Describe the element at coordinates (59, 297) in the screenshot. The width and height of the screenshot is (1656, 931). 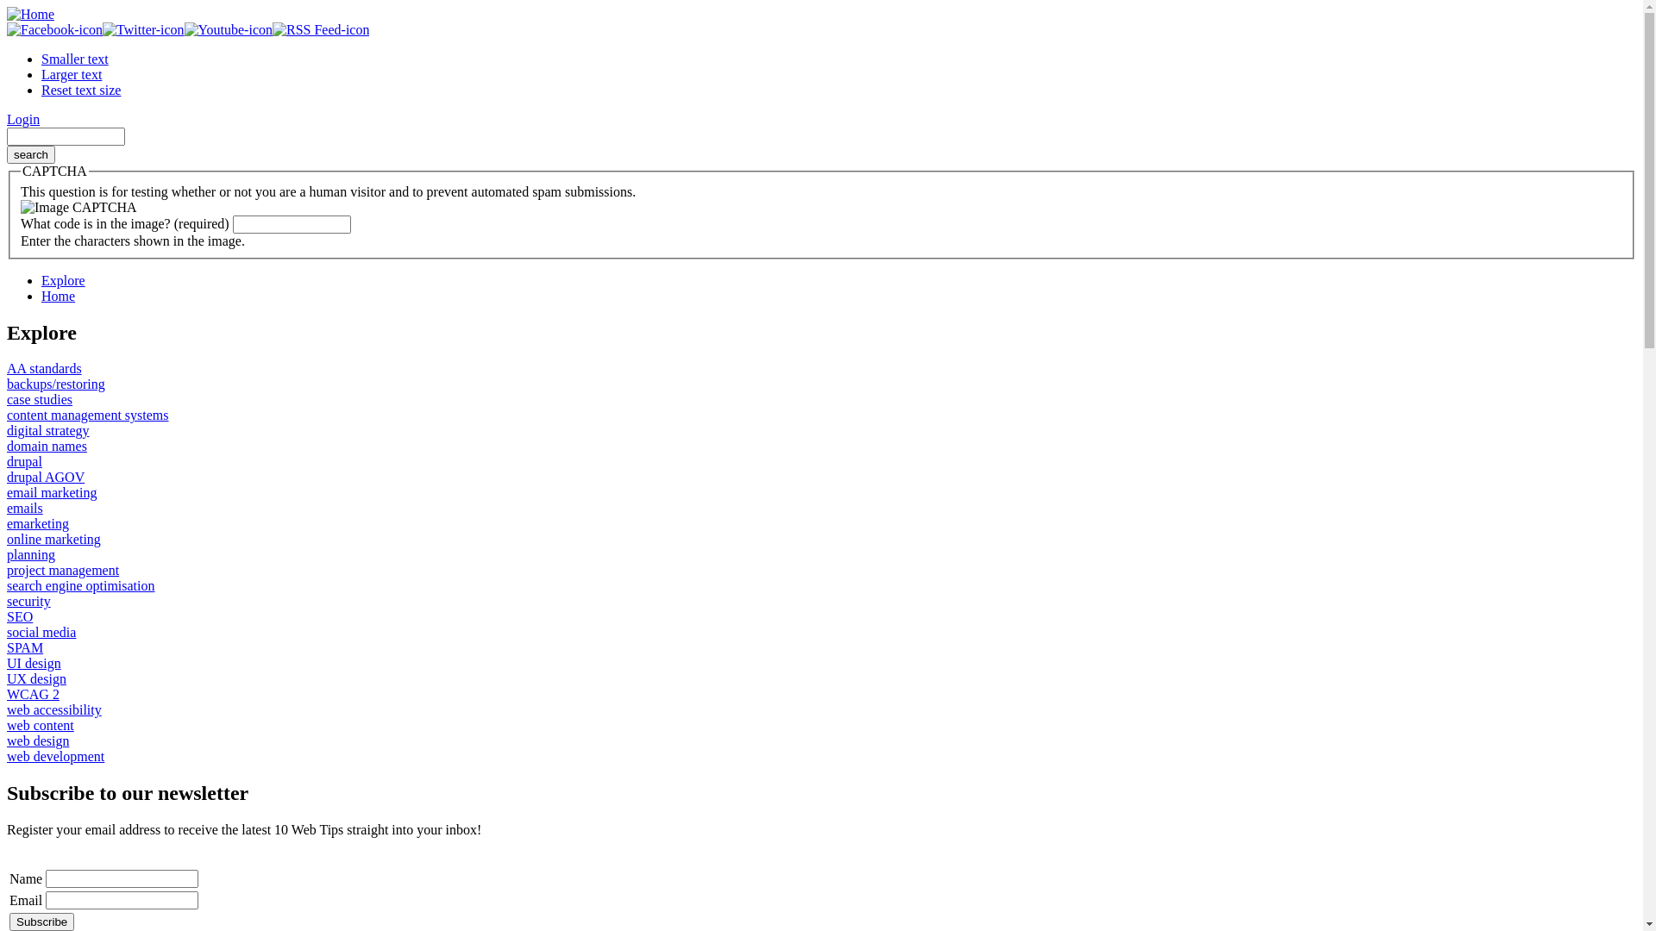
I see `Home` at that location.